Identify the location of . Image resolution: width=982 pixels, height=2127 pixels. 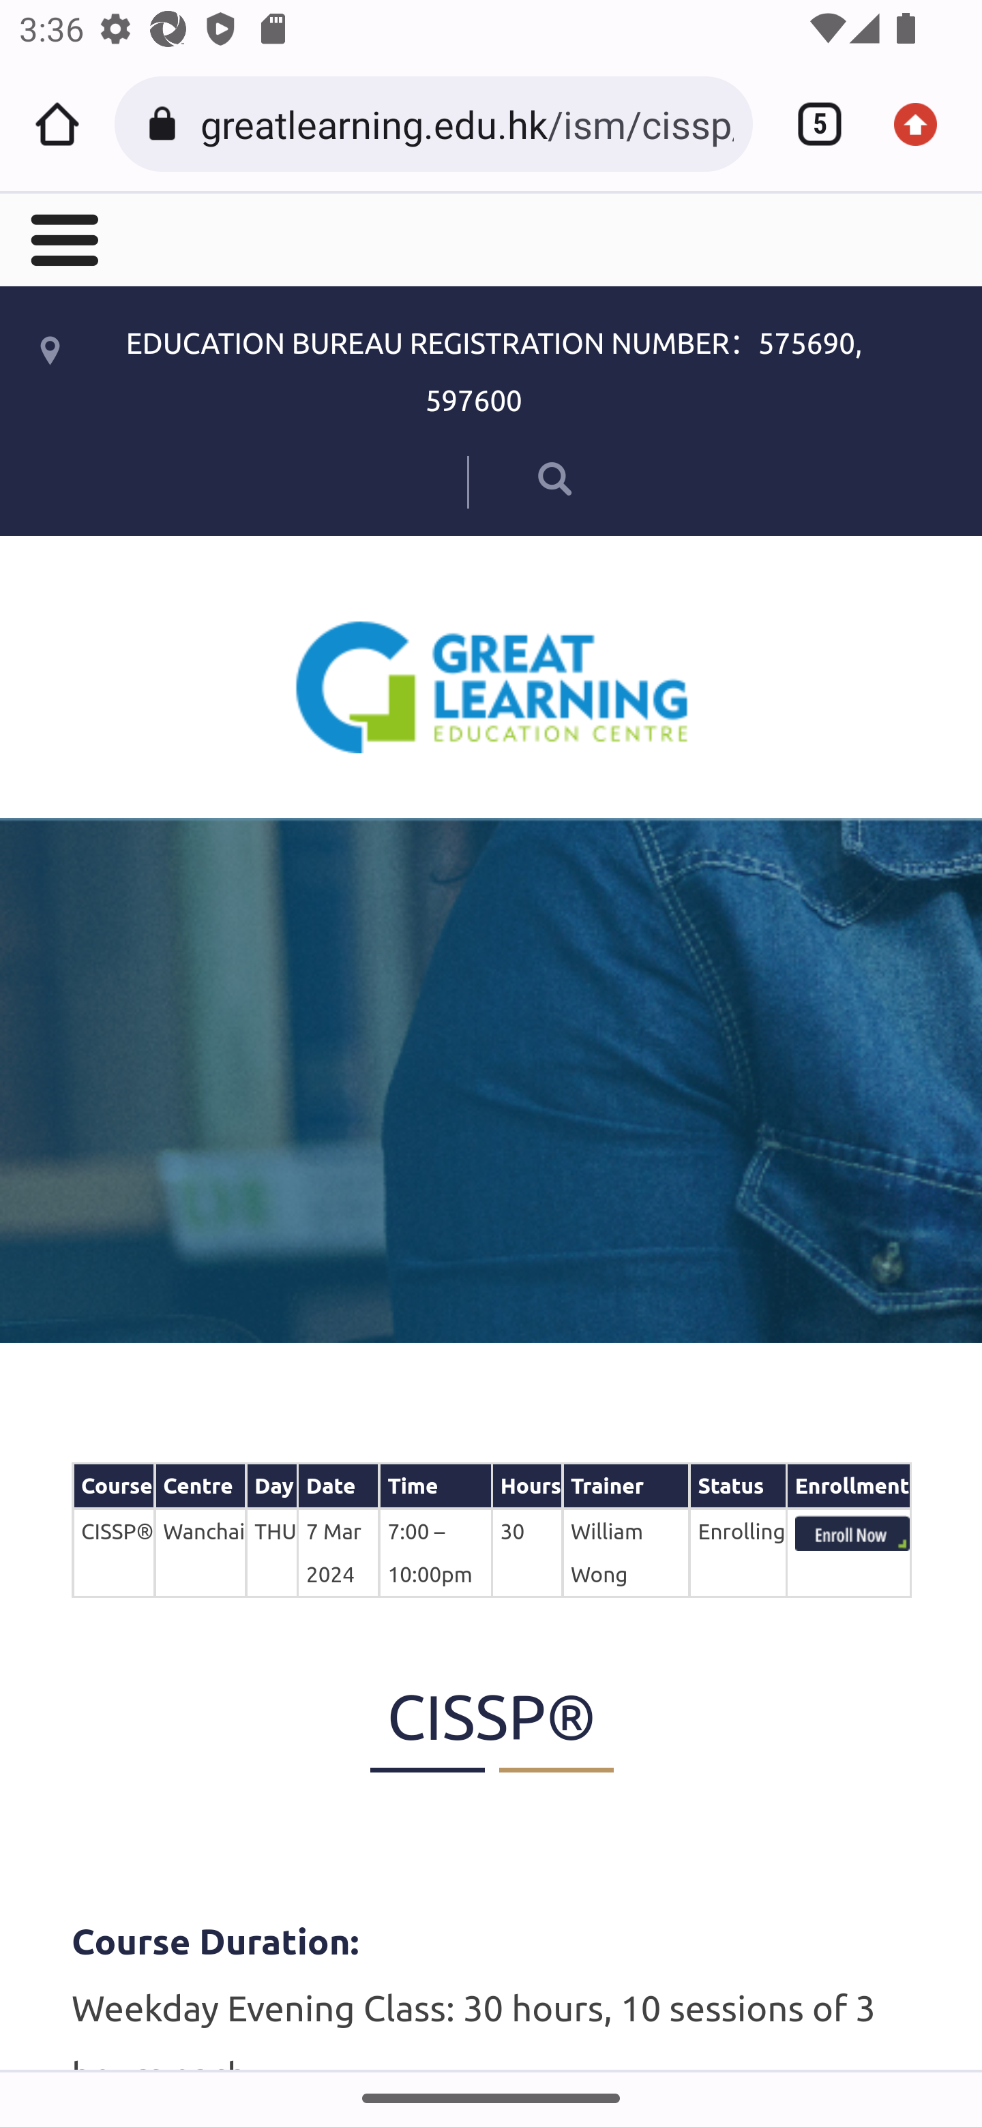
(518, 477).